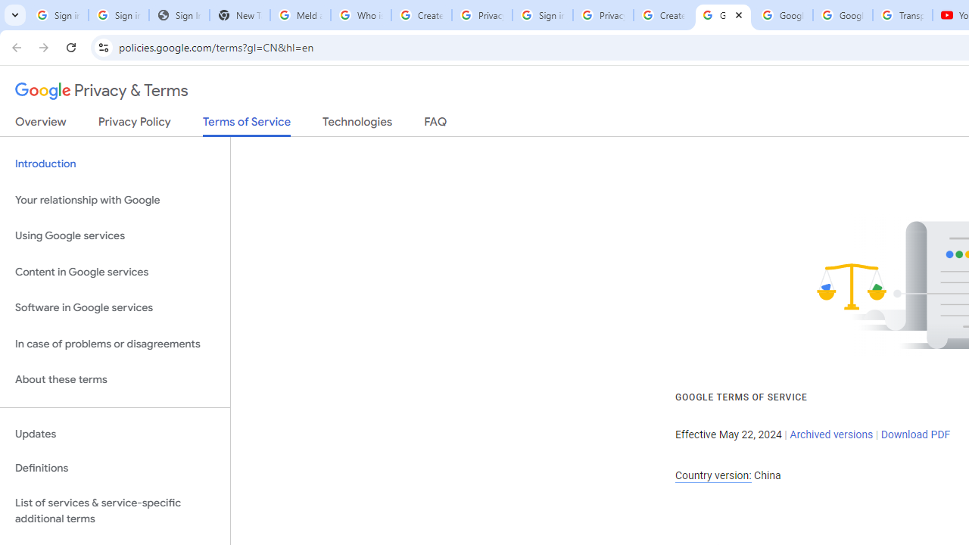 Image resolution: width=969 pixels, height=545 pixels. What do you see at coordinates (101, 91) in the screenshot?
I see `Privacy & Terms` at bounding box center [101, 91].